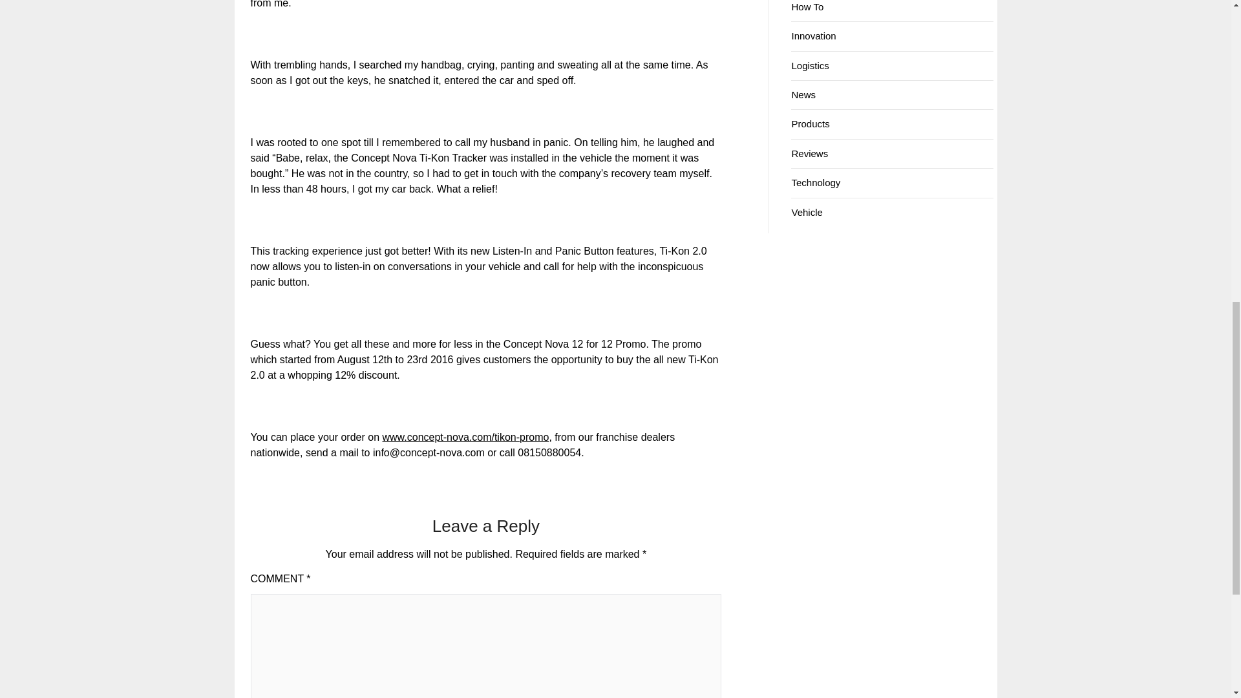 The image size is (1241, 698). I want to click on Technology, so click(816, 182).